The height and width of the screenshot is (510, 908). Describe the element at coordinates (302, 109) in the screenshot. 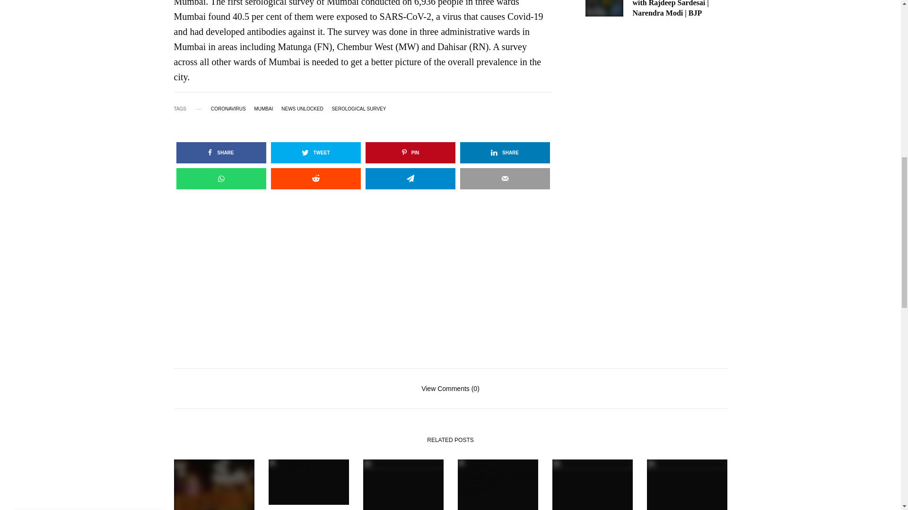

I see `NEWS UNLOCKED` at that location.